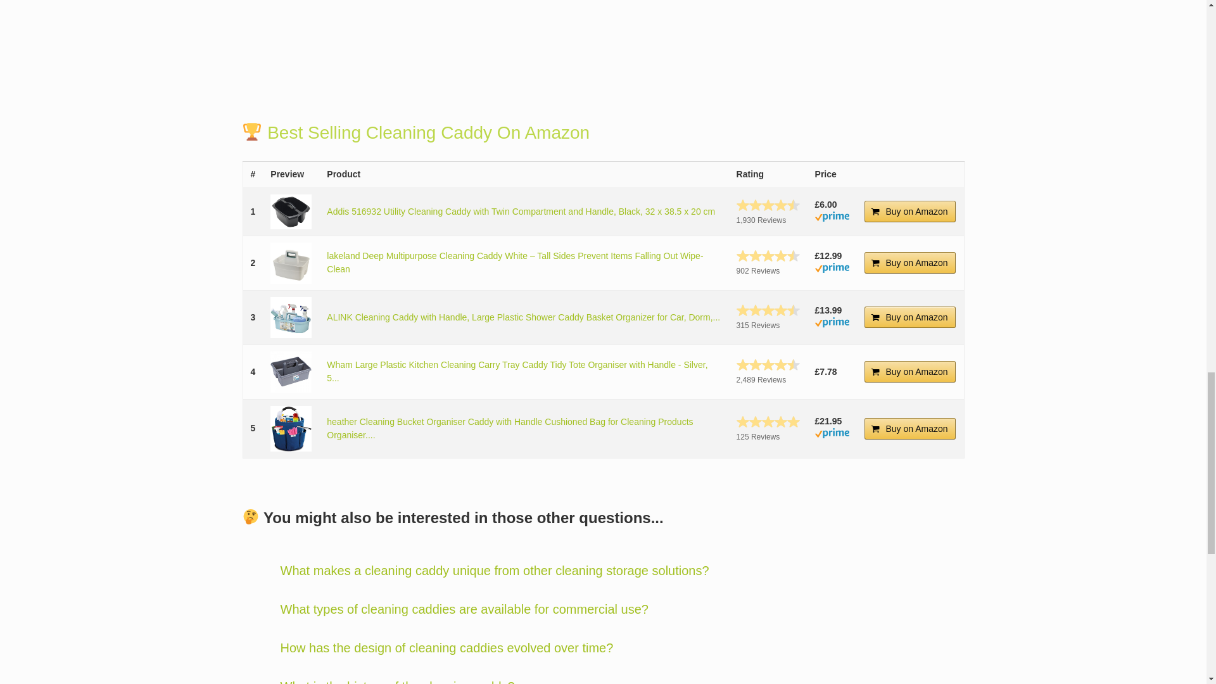 Image resolution: width=1216 pixels, height=684 pixels. I want to click on Amazon Prime, so click(832, 270).